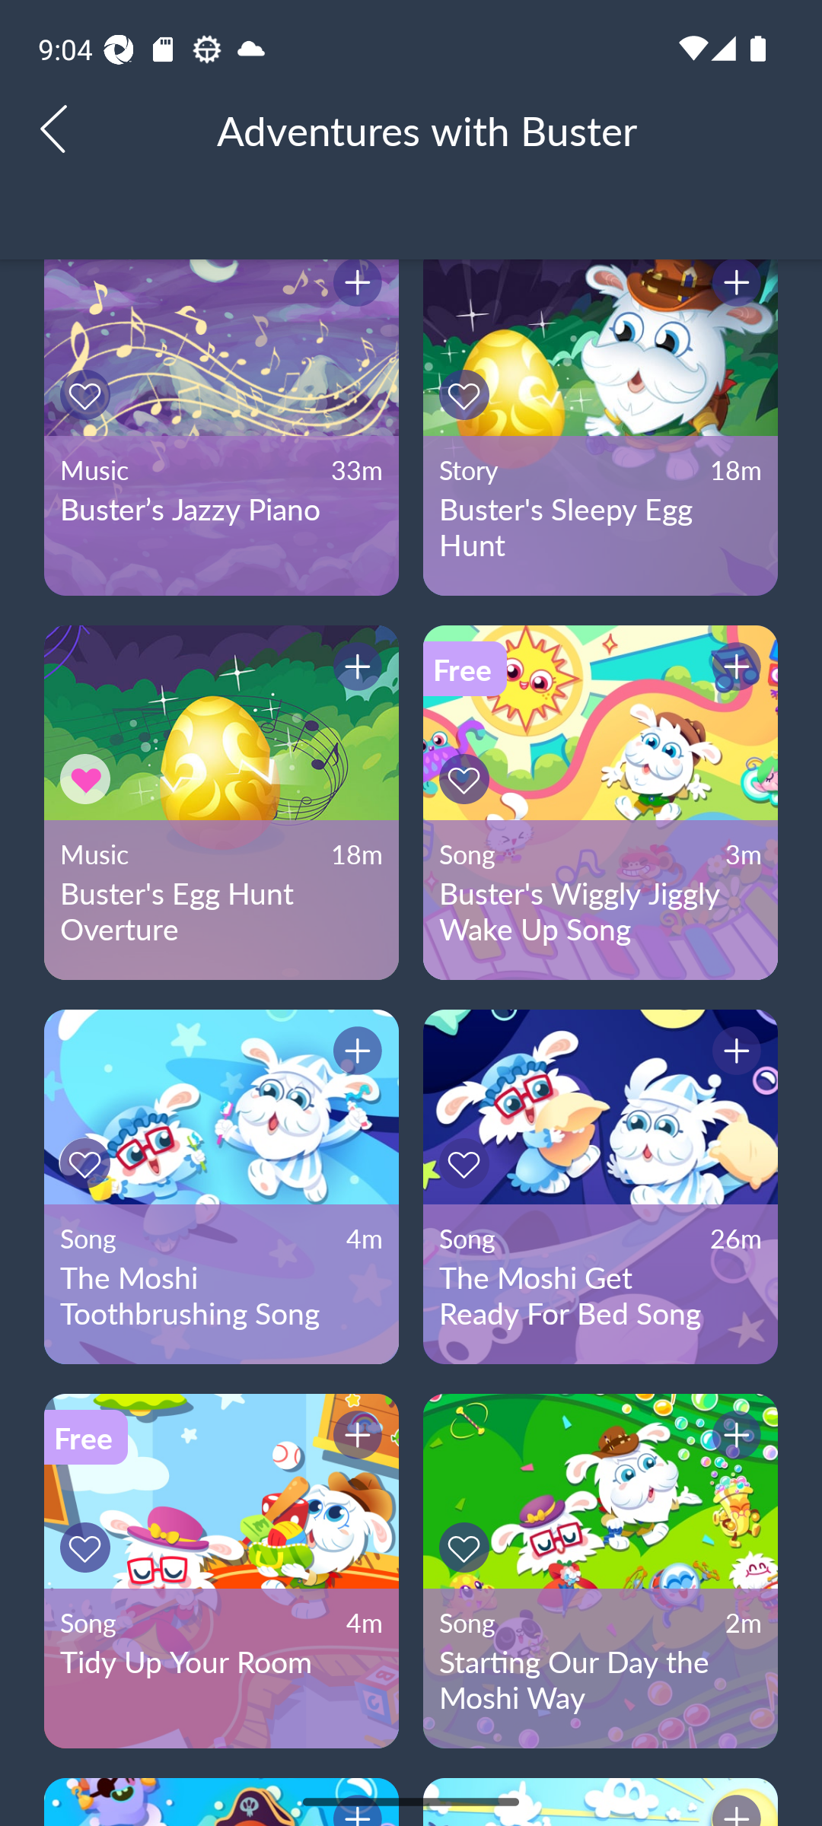 The height and width of the screenshot is (1826, 822). Describe the element at coordinates (733, 669) in the screenshot. I see `Button` at that location.